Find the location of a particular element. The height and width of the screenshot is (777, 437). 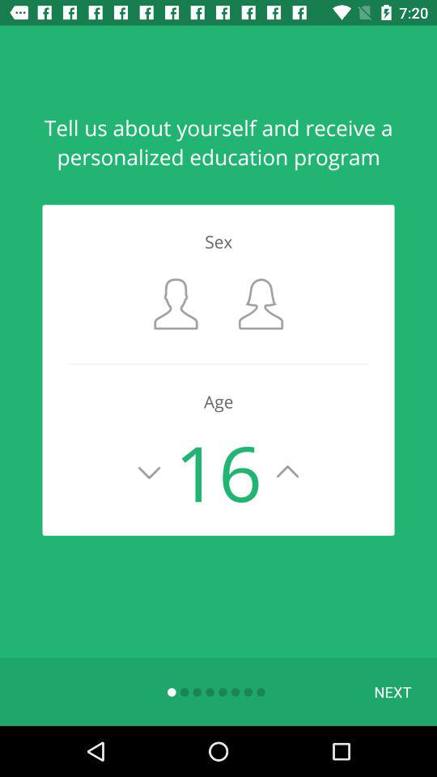

lower age arrow is located at coordinates (149, 472).